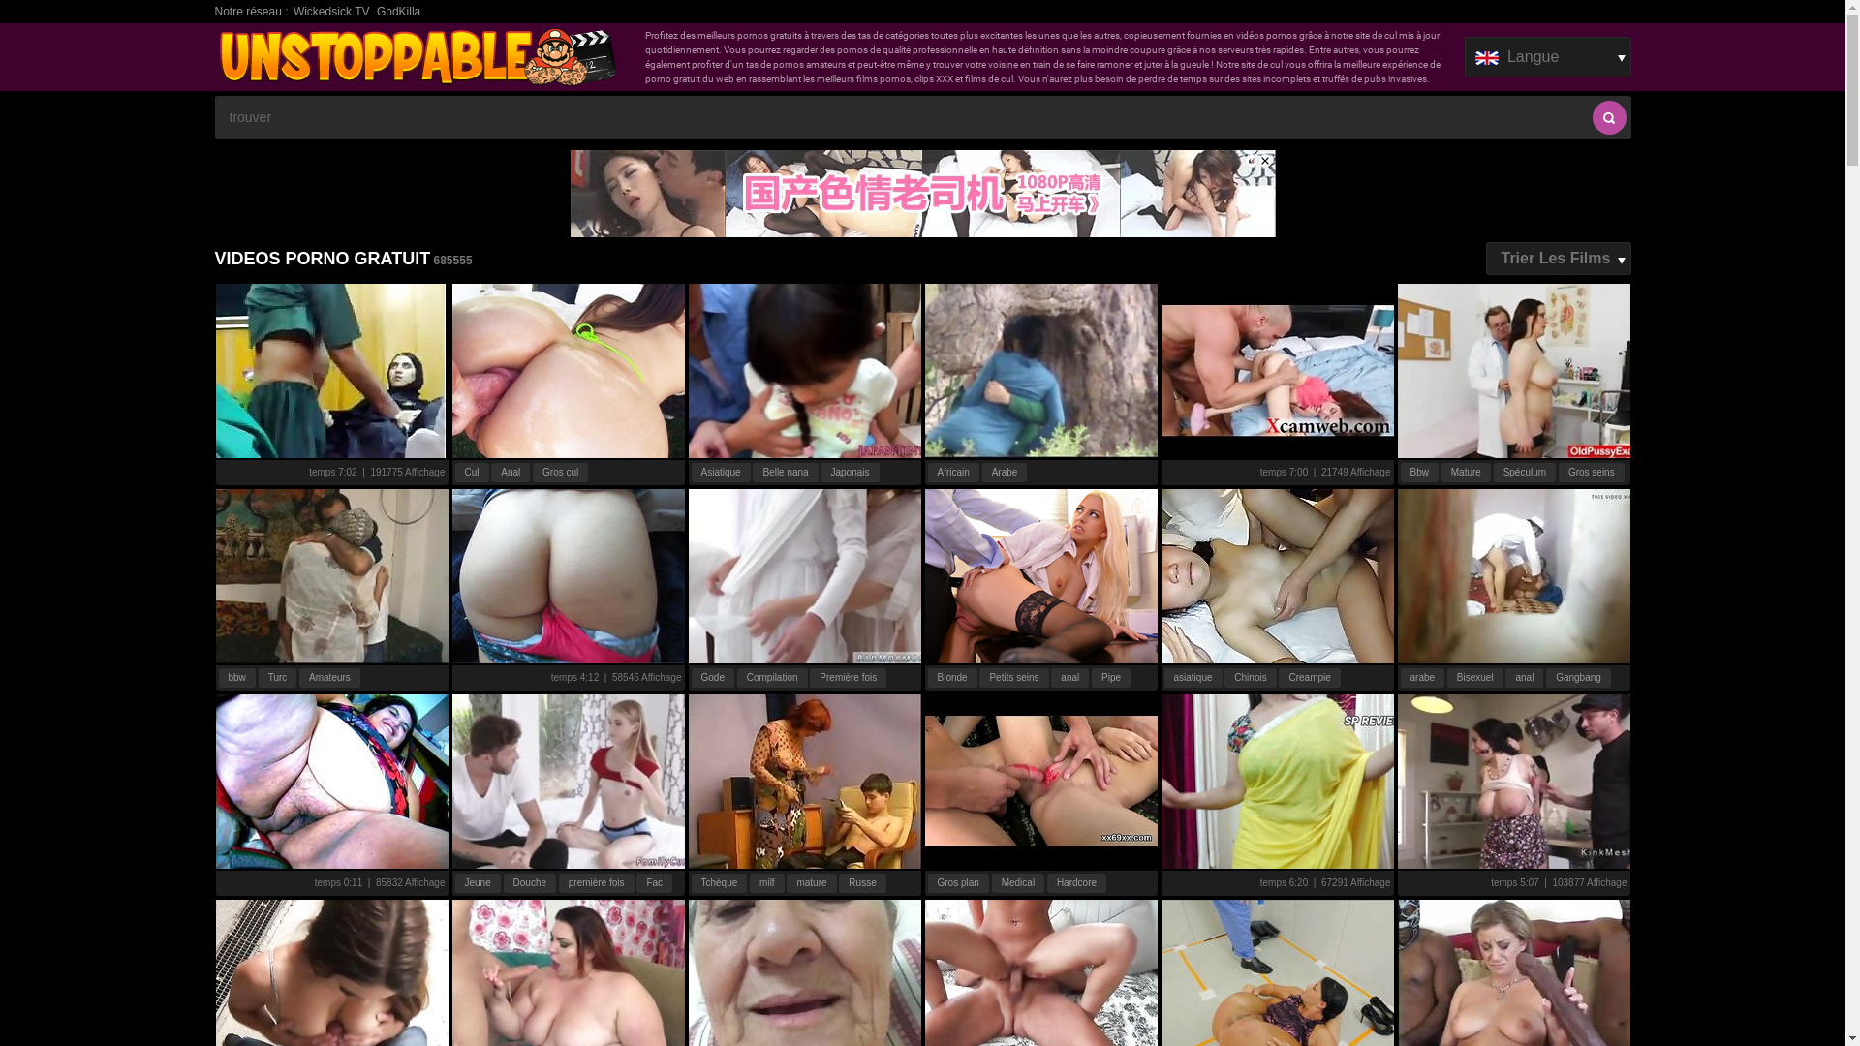  What do you see at coordinates (479, 883) in the screenshot?
I see `Jeune` at bounding box center [479, 883].